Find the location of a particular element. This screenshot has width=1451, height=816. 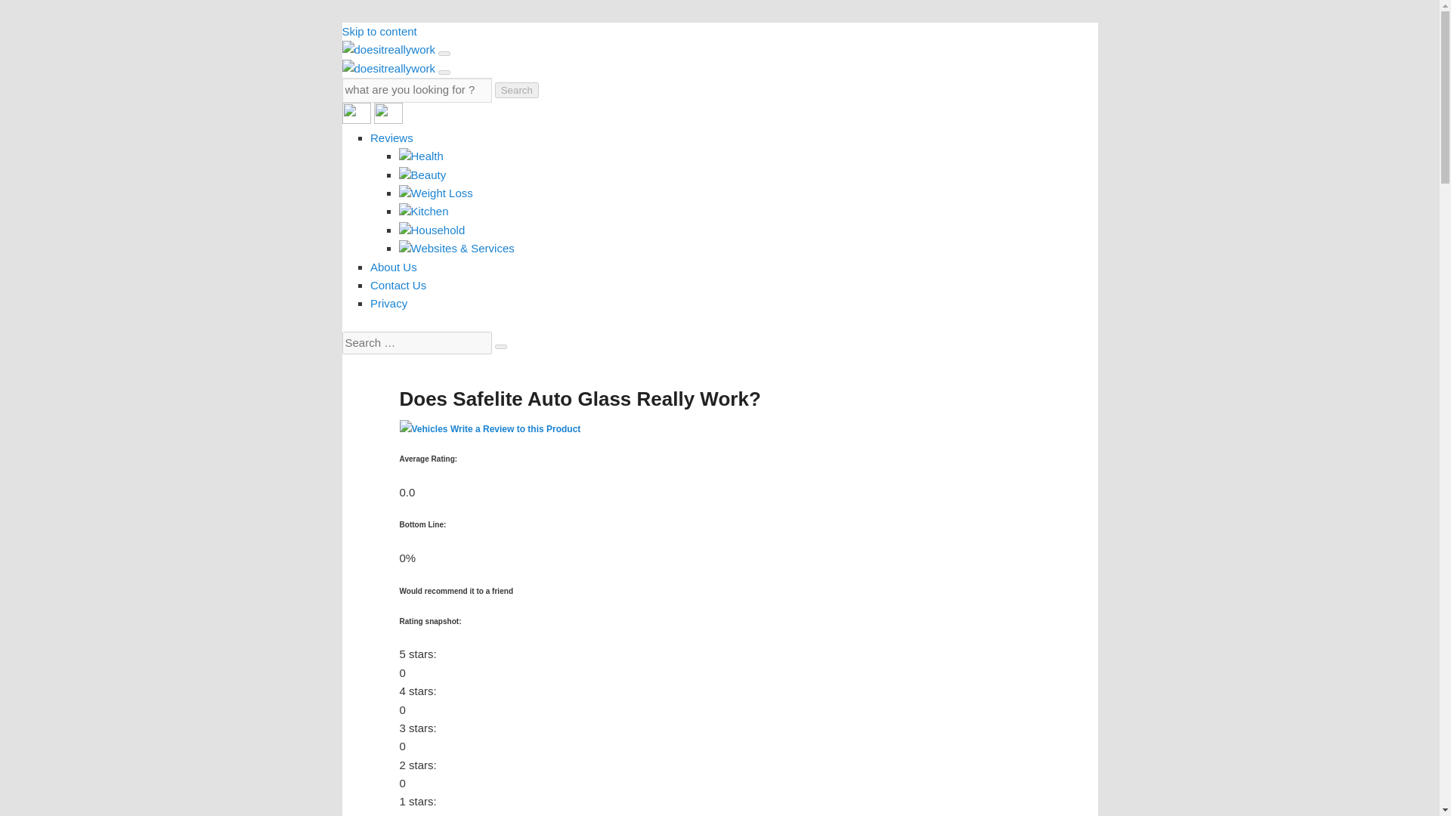

Search is located at coordinates (516, 90).